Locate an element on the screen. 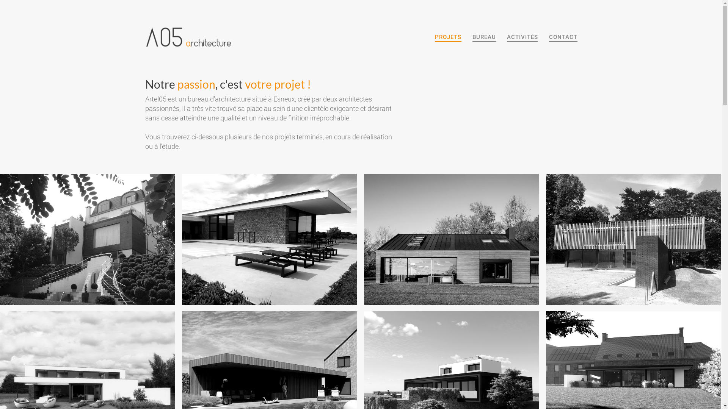 The width and height of the screenshot is (728, 409). CONTACT is located at coordinates (563, 38).